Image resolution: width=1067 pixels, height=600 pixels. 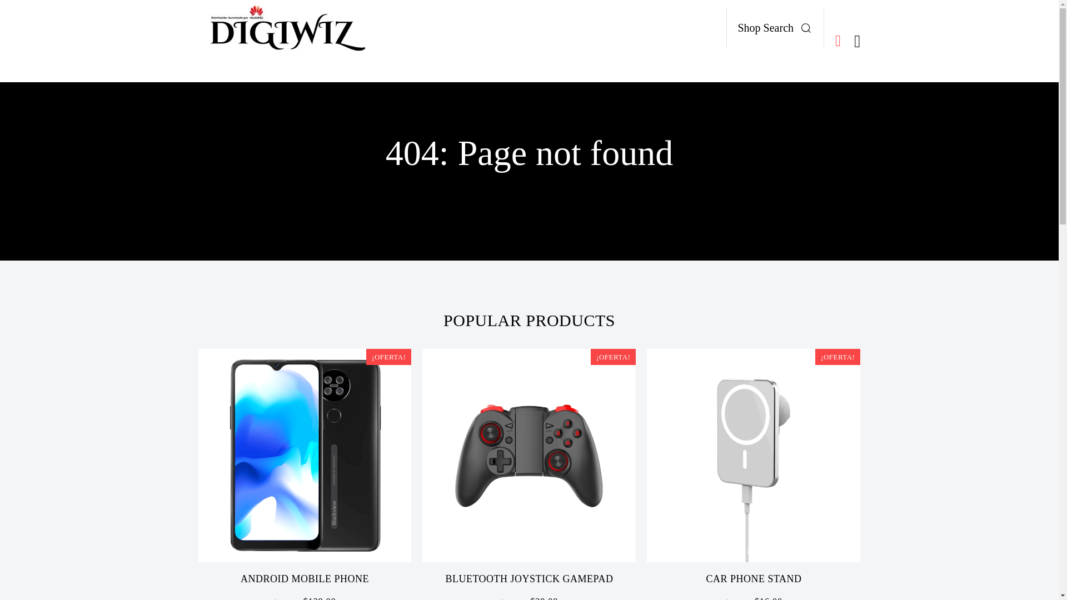 I want to click on Bluetooth Joystick Gamepad, so click(x=529, y=455).